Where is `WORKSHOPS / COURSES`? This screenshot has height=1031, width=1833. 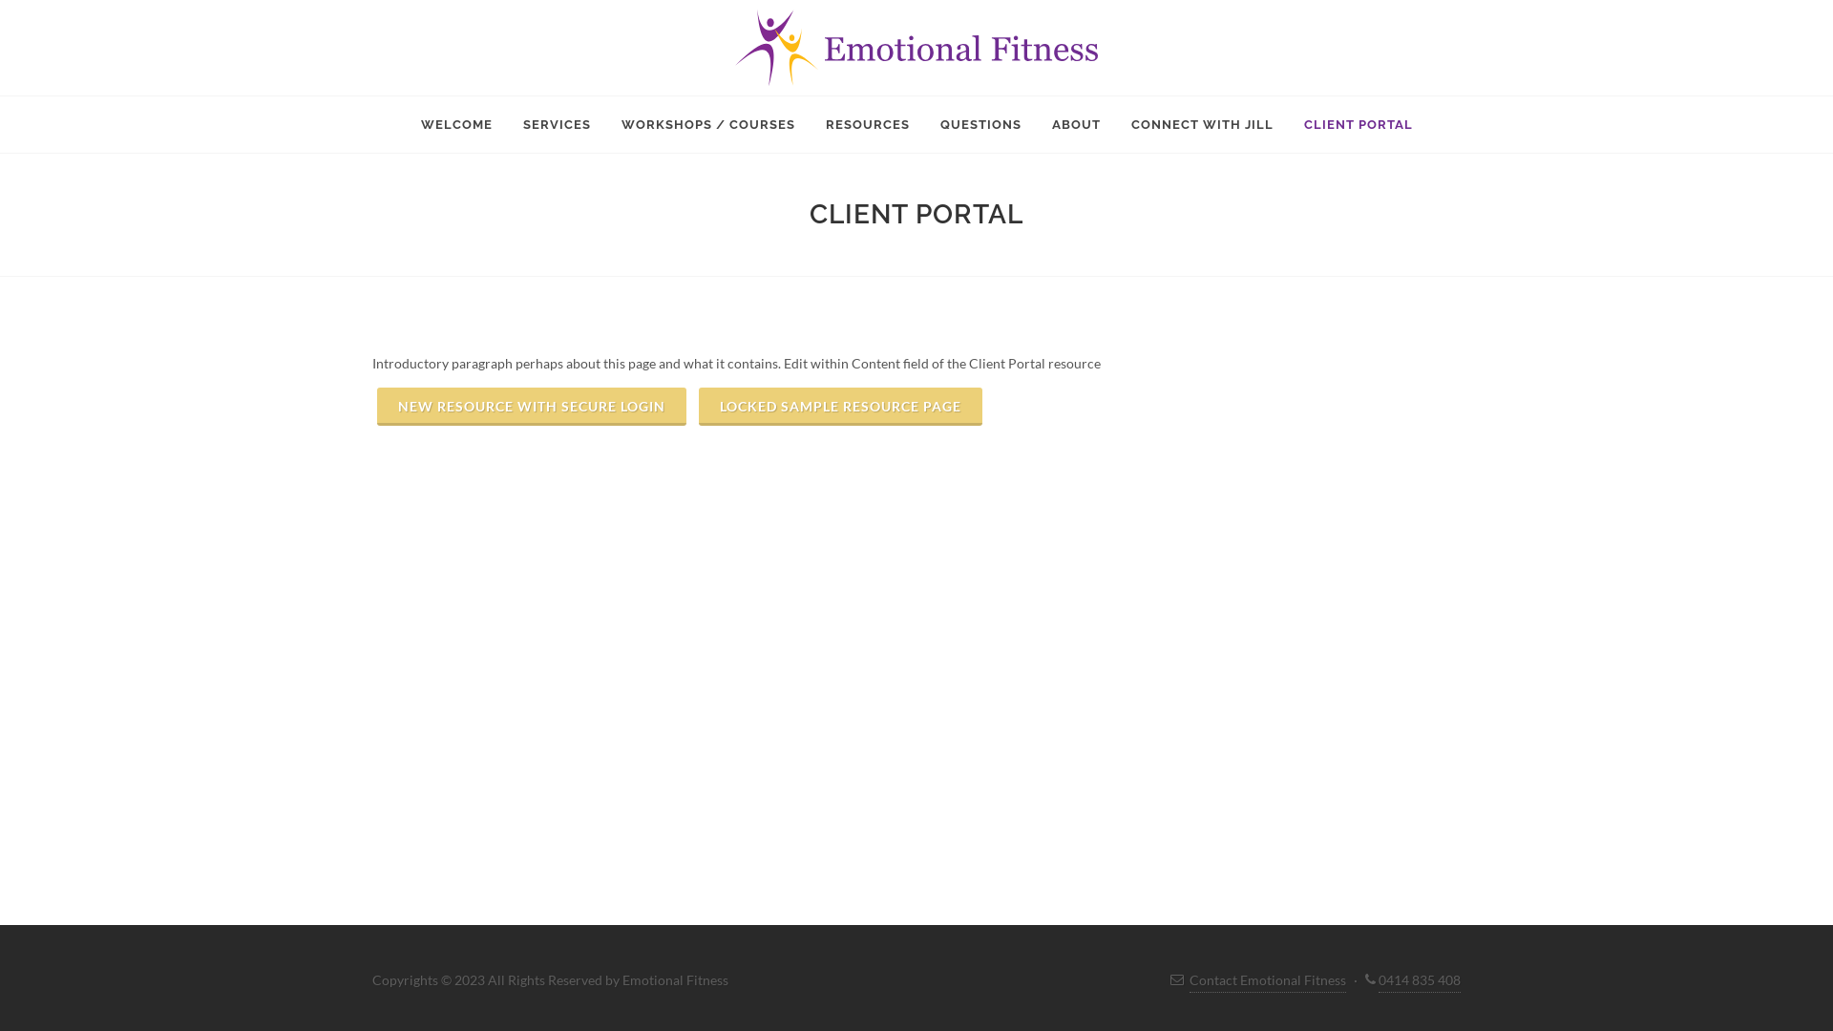 WORKSHOPS / COURSES is located at coordinates (708, 125).